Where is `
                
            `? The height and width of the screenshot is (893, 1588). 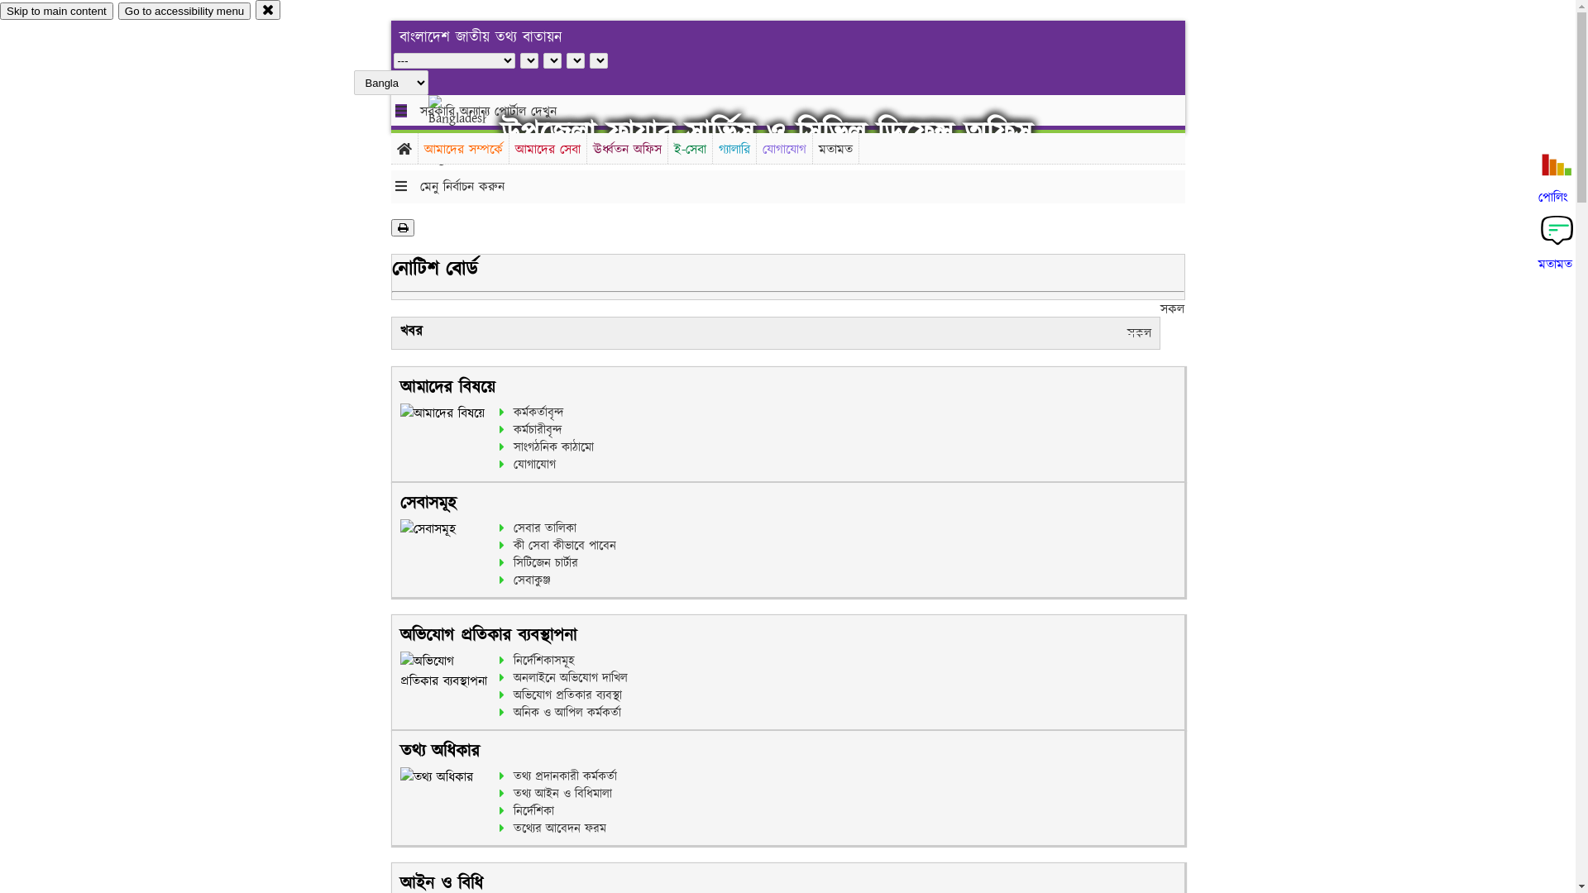

                
             is located at coordinates (471, 131).